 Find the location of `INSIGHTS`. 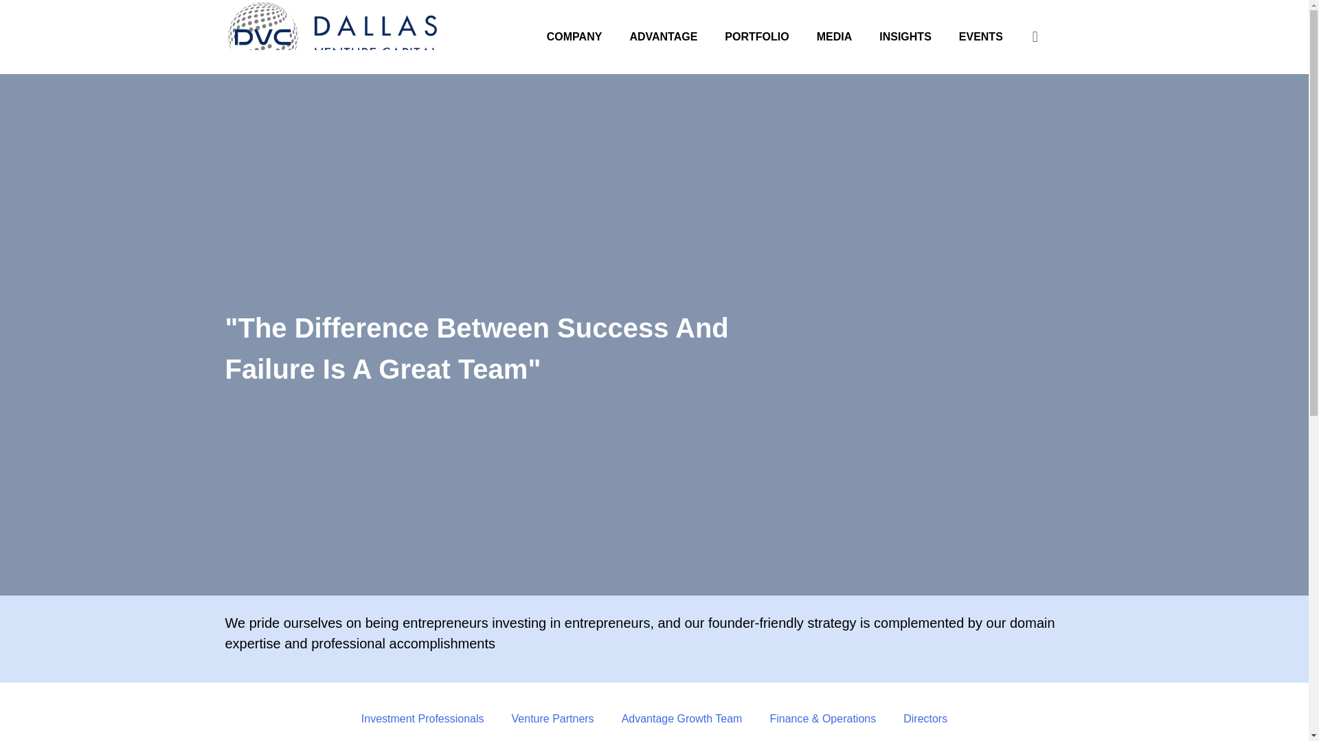

INSIGHTS is located at coordinates (905, 37).